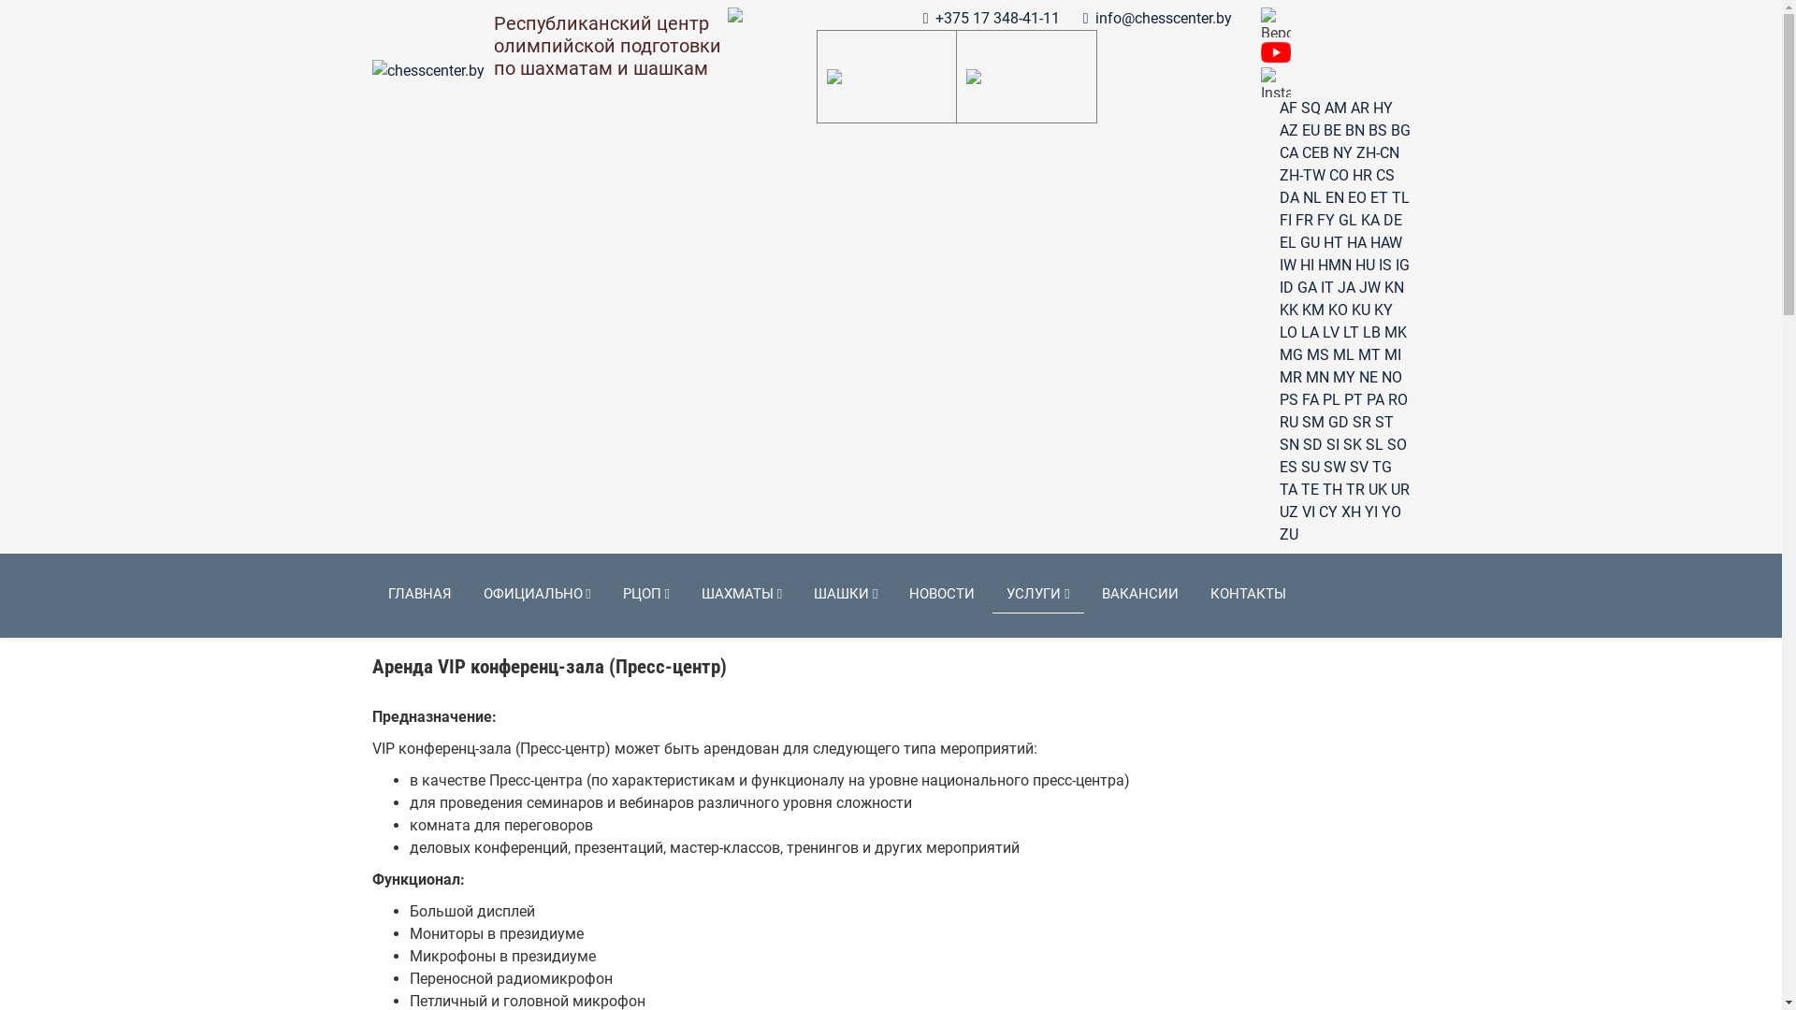 This screenshot has height=1010, width=1796. Describe the element at coordinates (1369, 355) in the screenshot. I see `MT` at that location.